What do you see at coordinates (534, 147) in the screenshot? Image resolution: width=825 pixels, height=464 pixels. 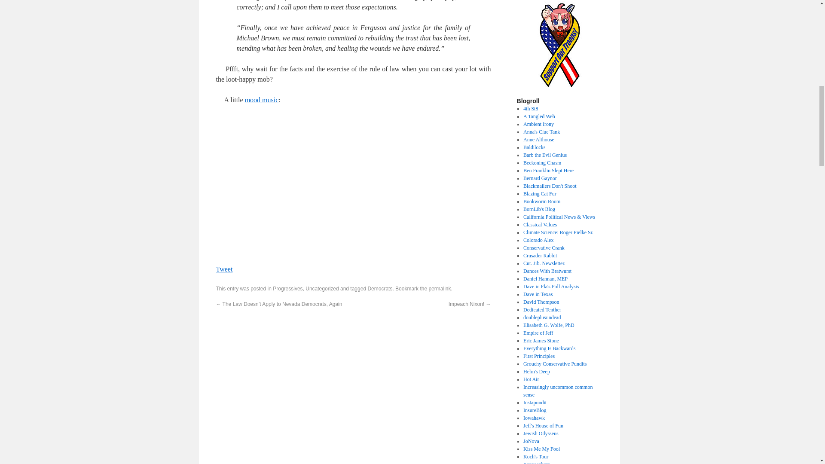 I see `Member of the Funny Name Club` at bounding box center [534, 147].